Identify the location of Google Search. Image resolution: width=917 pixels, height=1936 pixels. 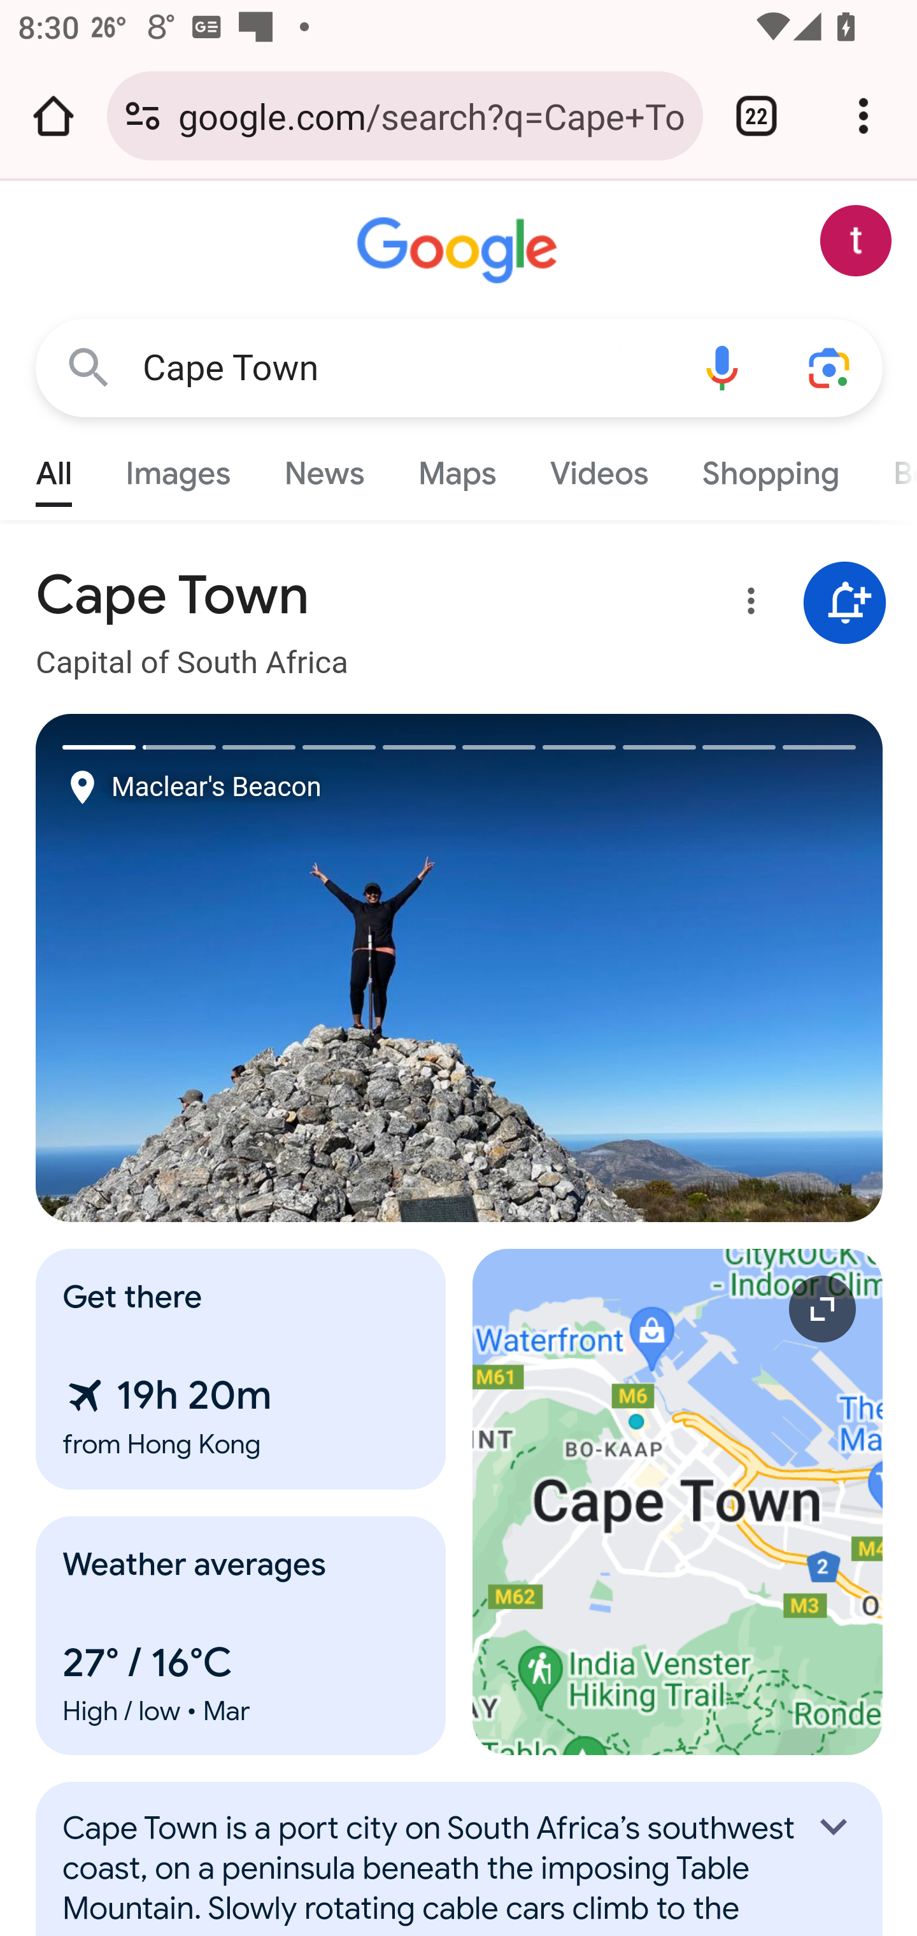
(89, 367).